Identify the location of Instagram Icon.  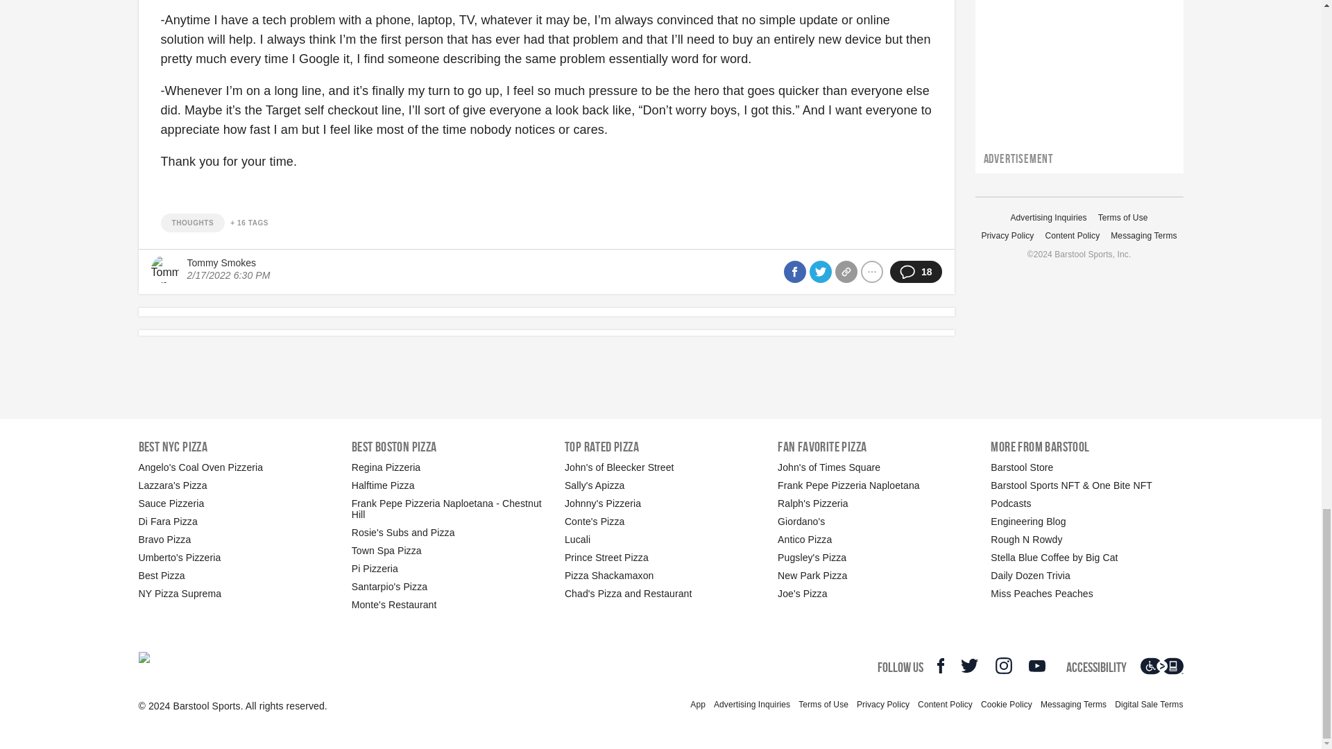
(1003, 666).